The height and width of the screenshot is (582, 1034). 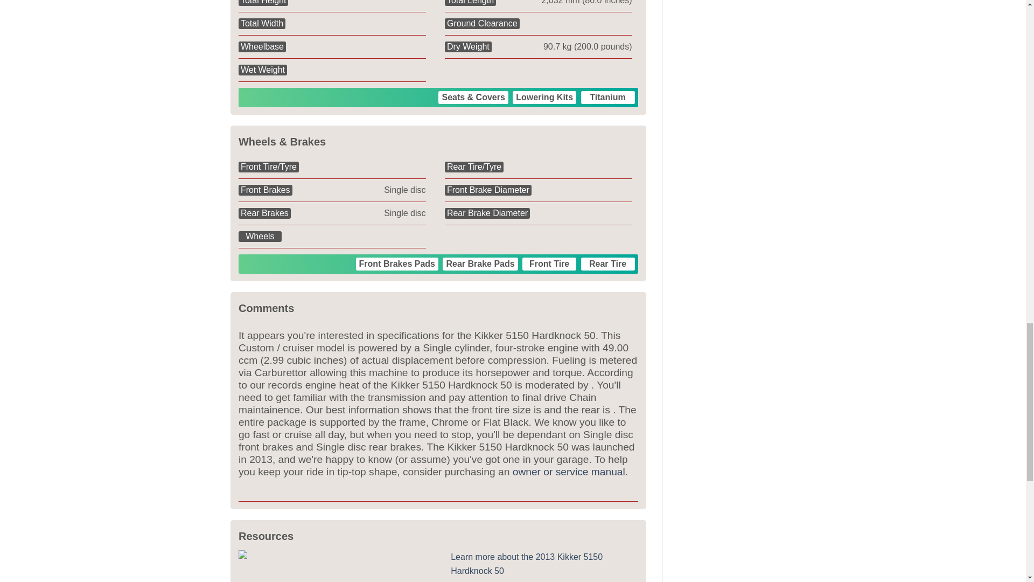 I want to click on Learn more about the 2013 Kikker 5150 Hardknock 50, so click(x=527, y=564).